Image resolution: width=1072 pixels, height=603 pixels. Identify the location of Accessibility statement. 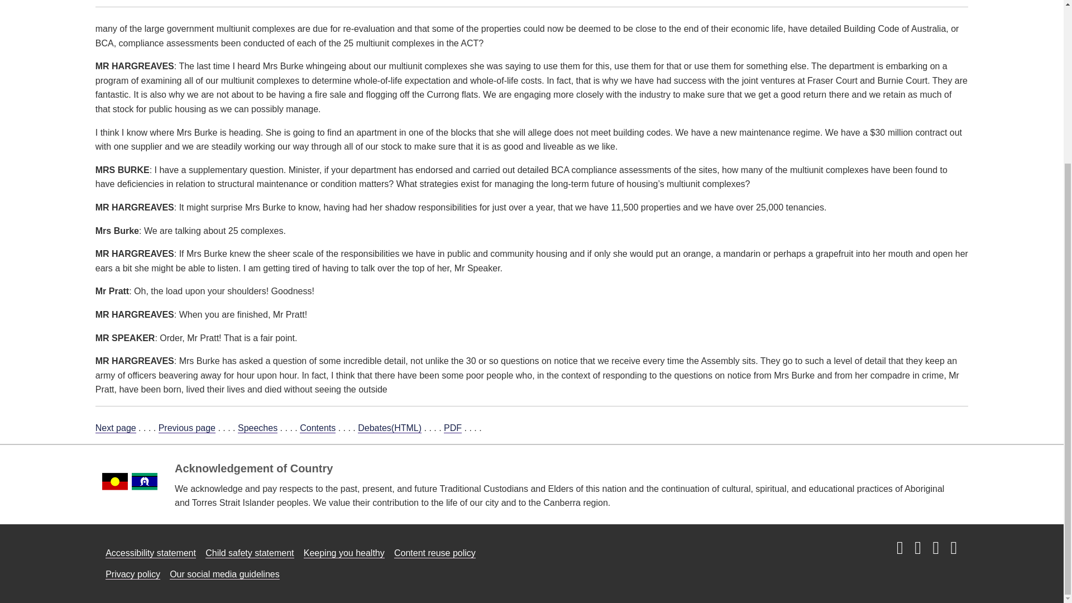
(151, 553).